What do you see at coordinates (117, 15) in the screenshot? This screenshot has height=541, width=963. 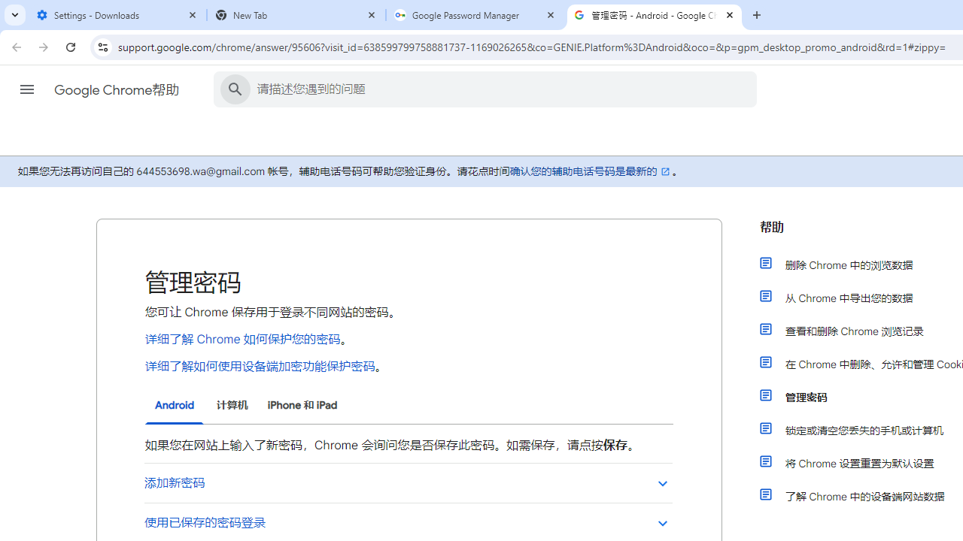 I see `Settings - Downloads` at bounding box center [117, 15].